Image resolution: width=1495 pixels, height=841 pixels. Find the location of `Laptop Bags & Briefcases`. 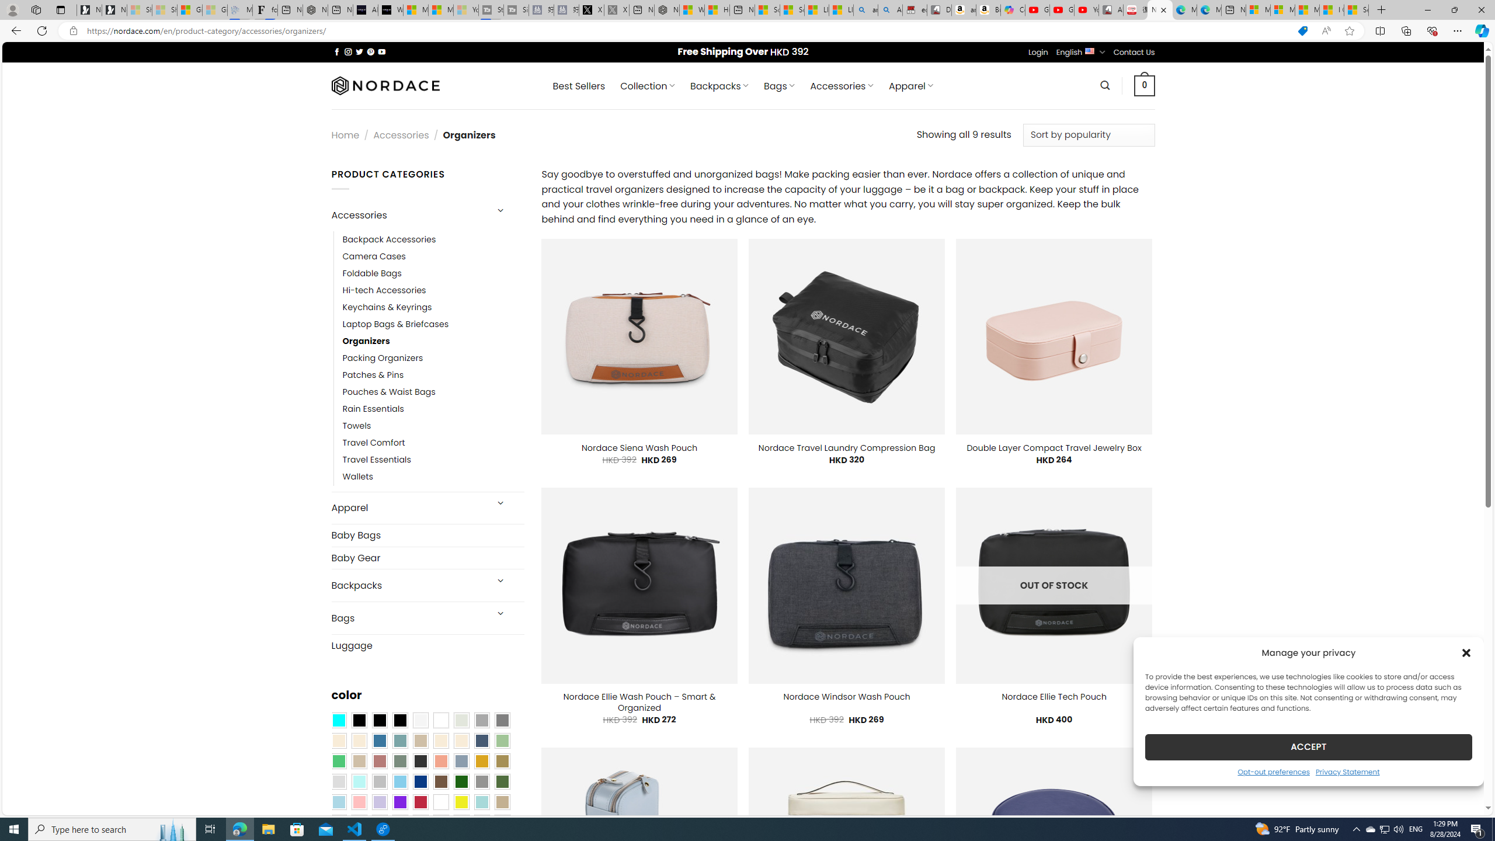

Laptop Bags & Briefcases is located at coordinates (395, 325).